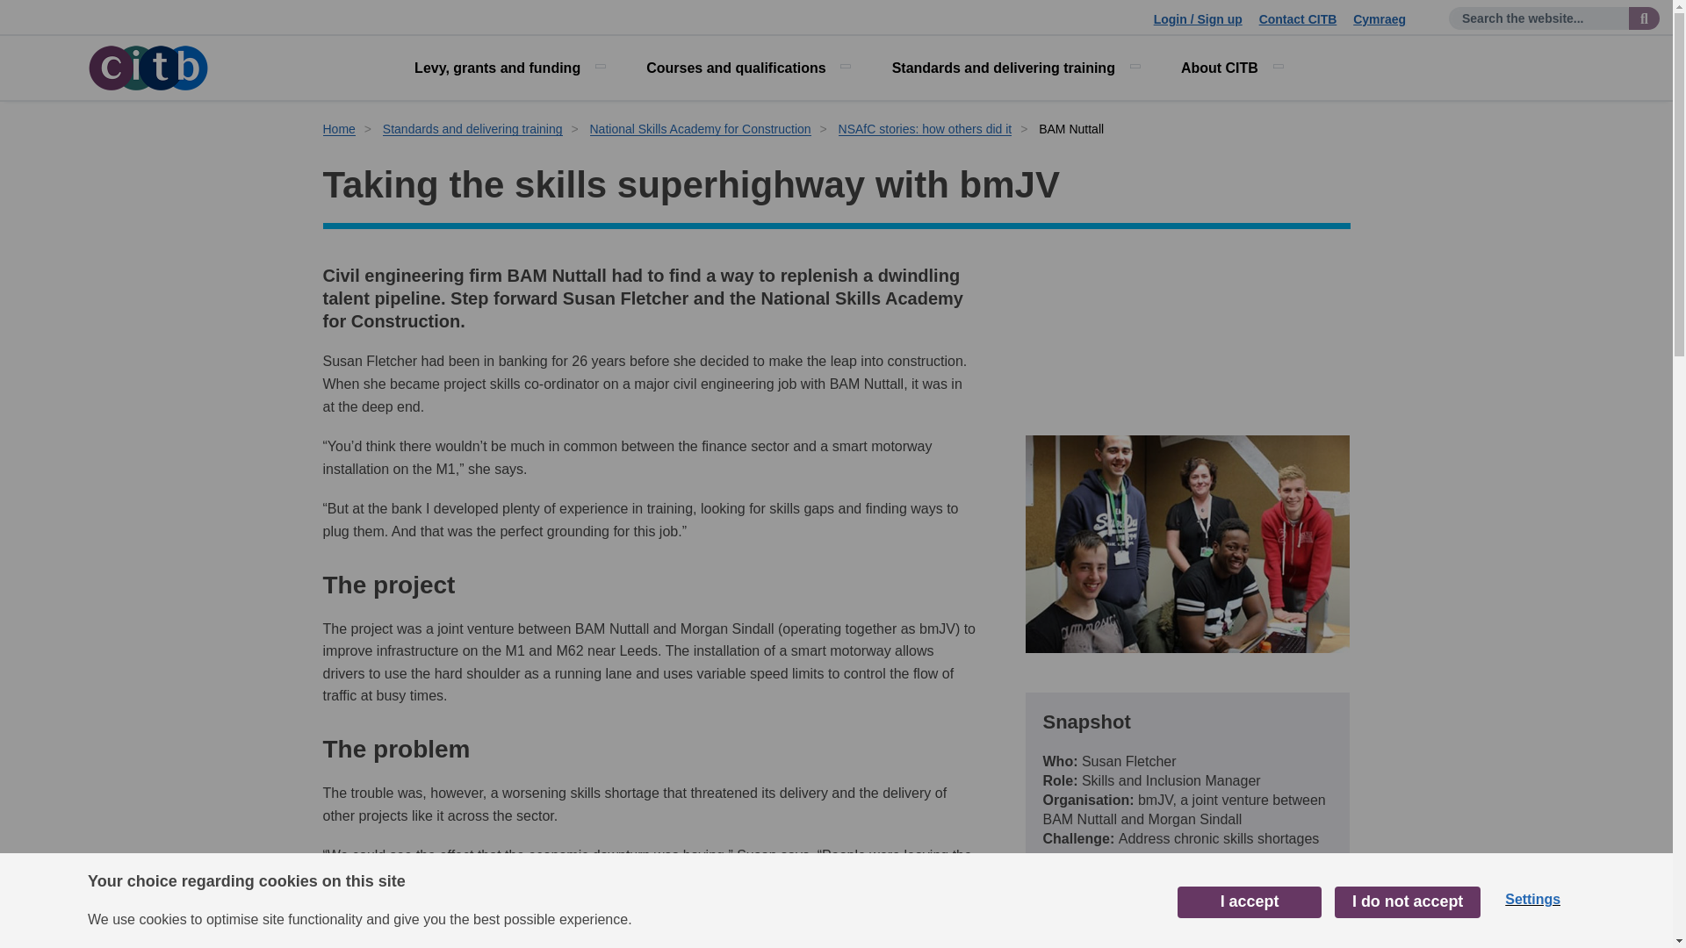 The image size is (1686, 948). Describe the element at coordinates (1644, 18) in the screenshot. I see `Search the website...` at that location.